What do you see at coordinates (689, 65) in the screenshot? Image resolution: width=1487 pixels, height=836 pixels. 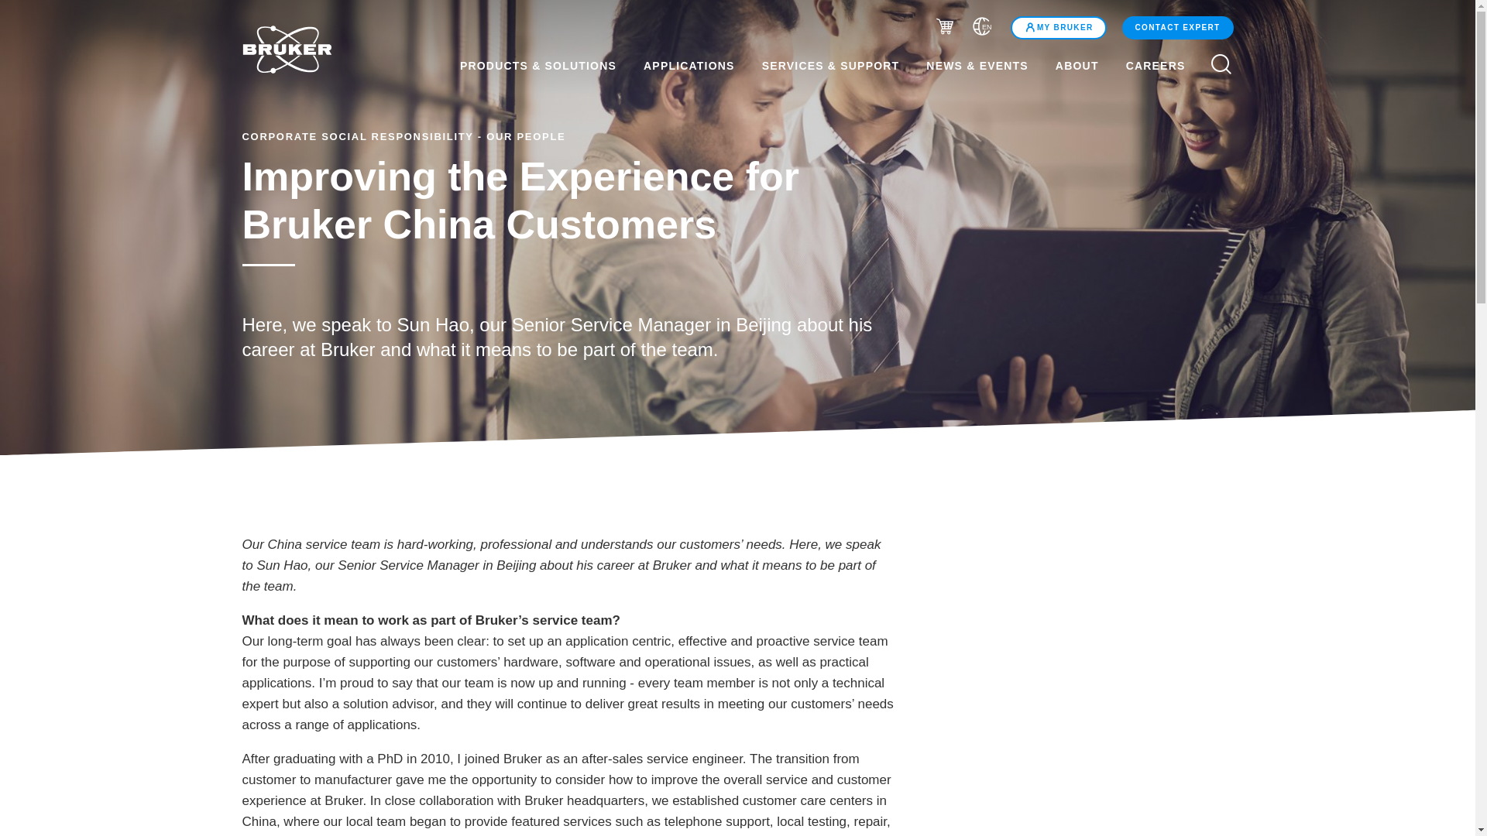 I see `APPLICATIONS` at bounding box center [689, 65].